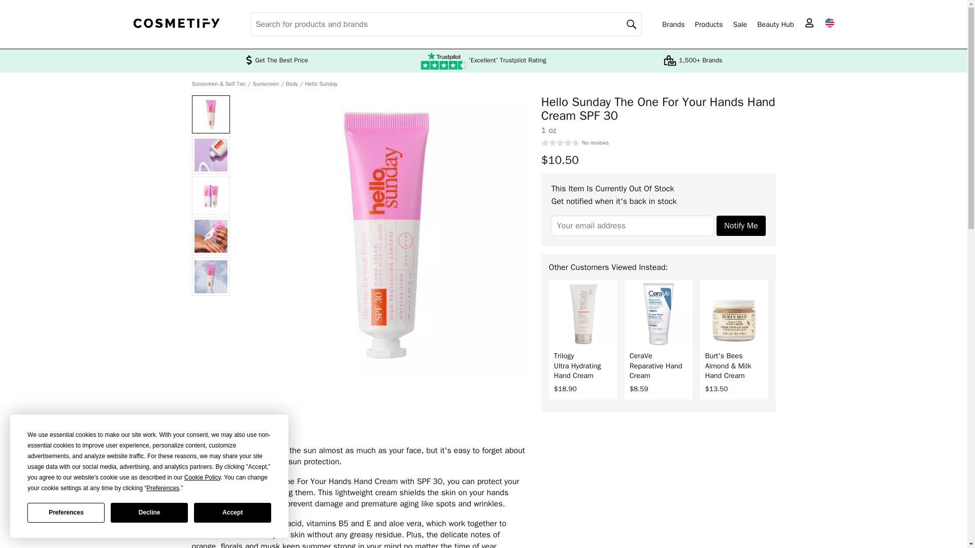 The width and height of the screenshot is (975, 548). Describe the element at coordinates (233, 512) in the screenshot. I see `Accept` at that location.